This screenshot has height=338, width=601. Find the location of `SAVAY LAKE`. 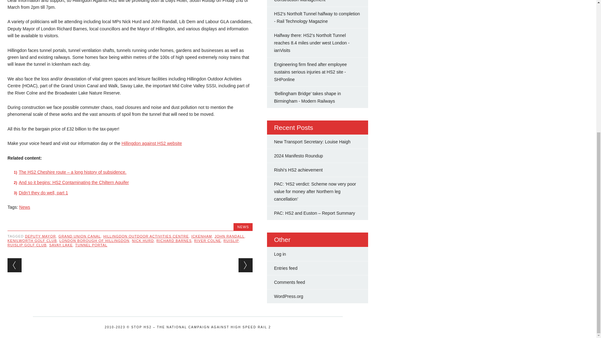

SAVAY LAKE is located at coordinates (61, 245).